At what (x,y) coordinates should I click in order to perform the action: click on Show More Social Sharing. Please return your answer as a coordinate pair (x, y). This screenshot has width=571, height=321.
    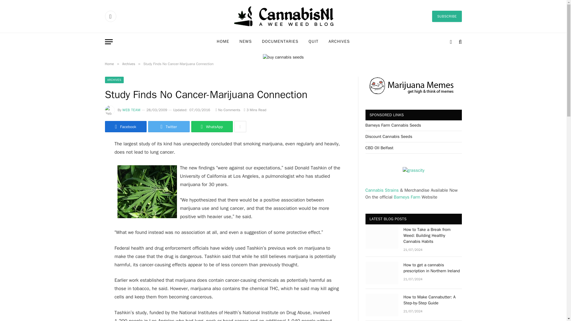
    Looking at the image, I should click on (240, 127).